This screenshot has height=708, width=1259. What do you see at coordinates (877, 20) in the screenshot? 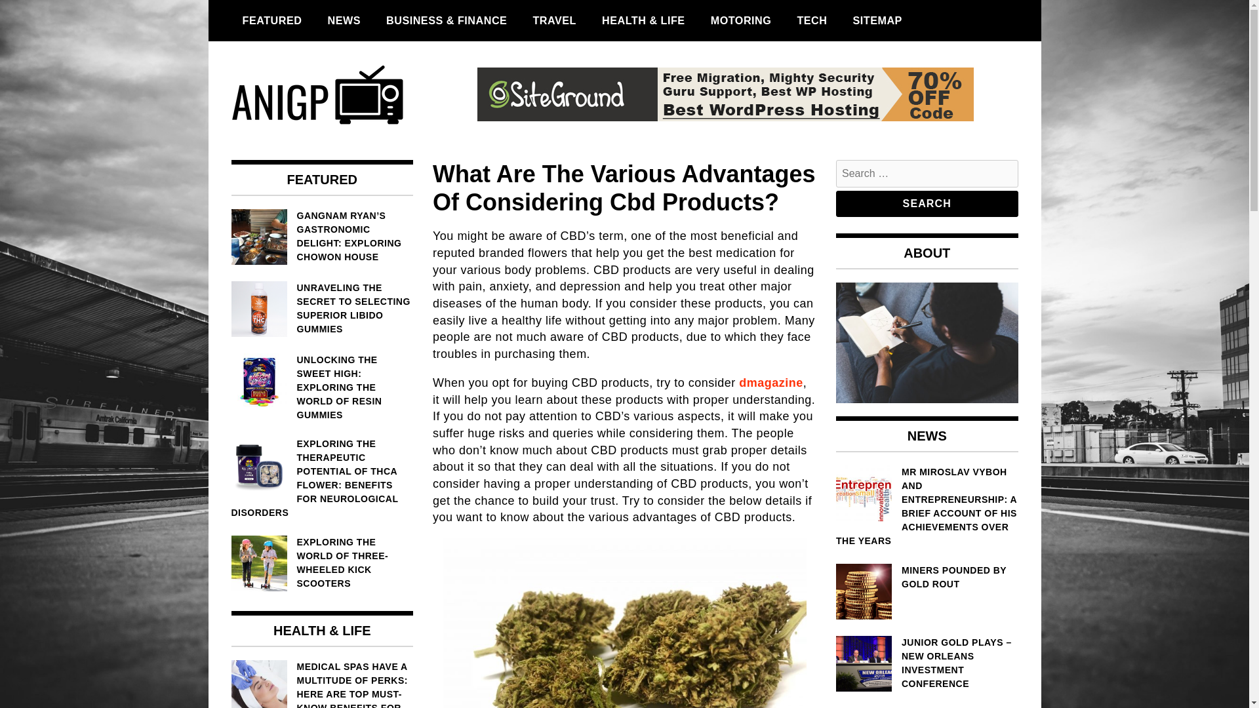
I see `SITEMAP` at bounding box center [877, 20].